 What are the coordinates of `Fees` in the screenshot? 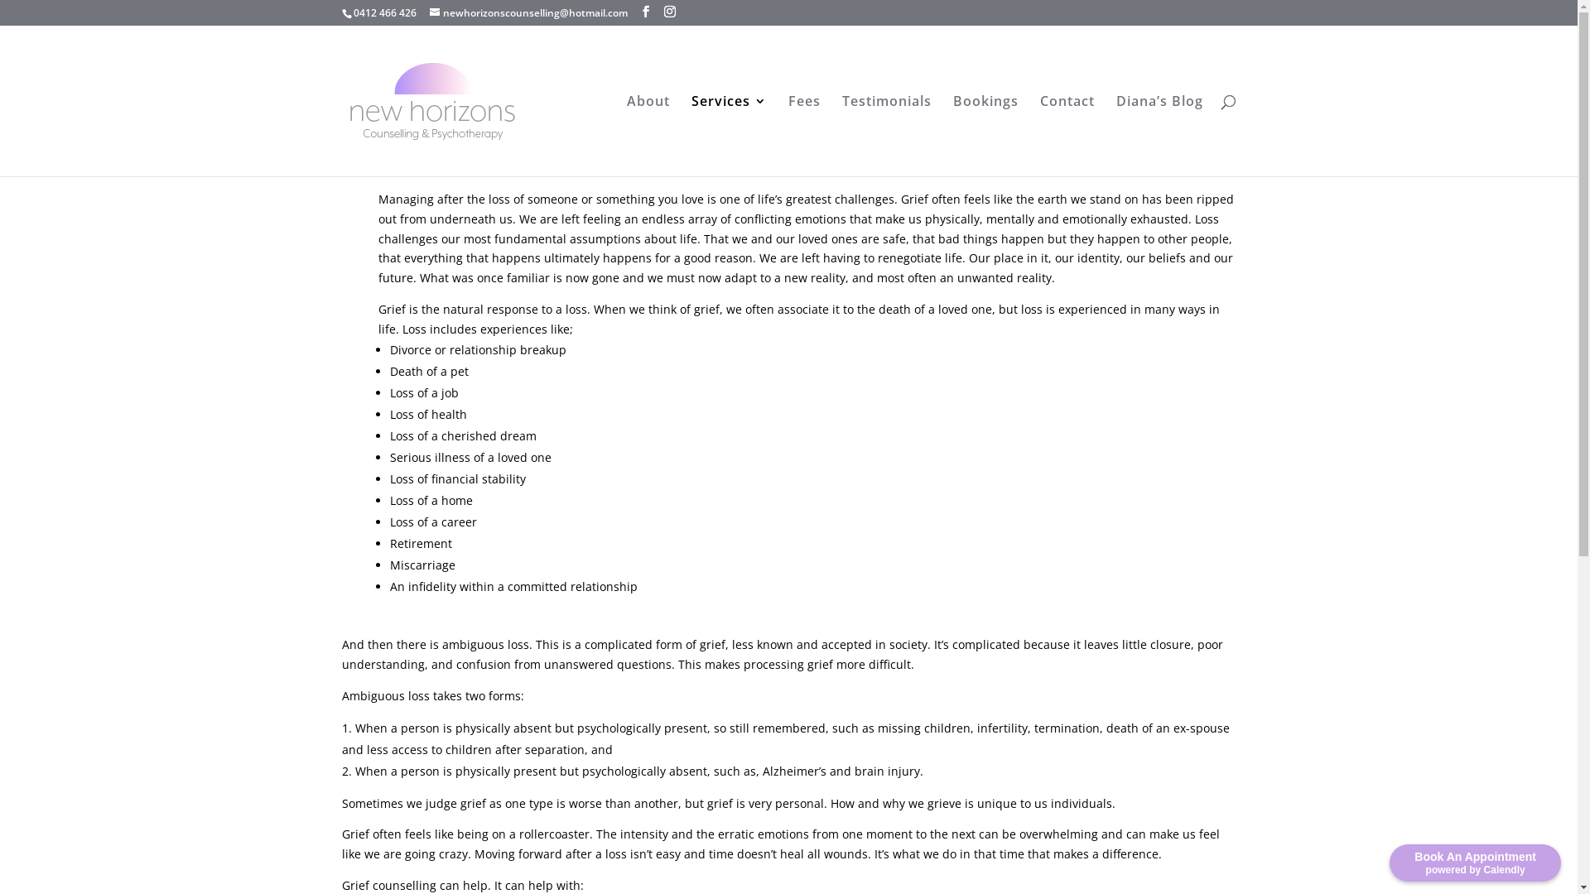 It's located at (805, 136).